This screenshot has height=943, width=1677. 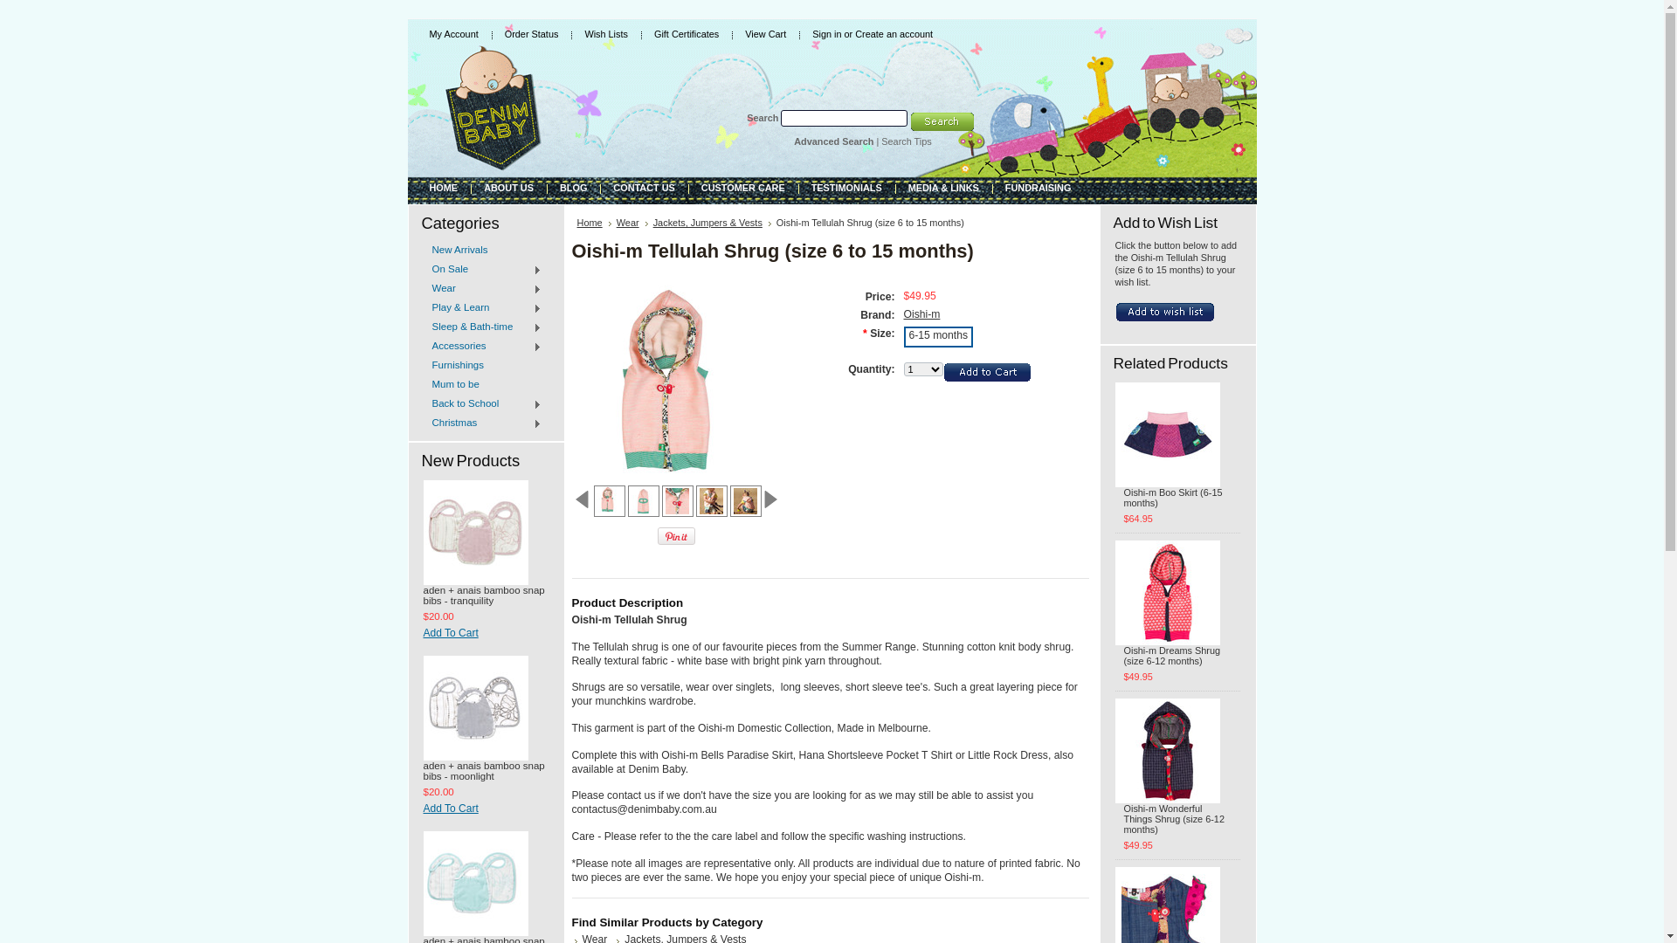 I want to click on Mum to be, so click(x=486, y=384).